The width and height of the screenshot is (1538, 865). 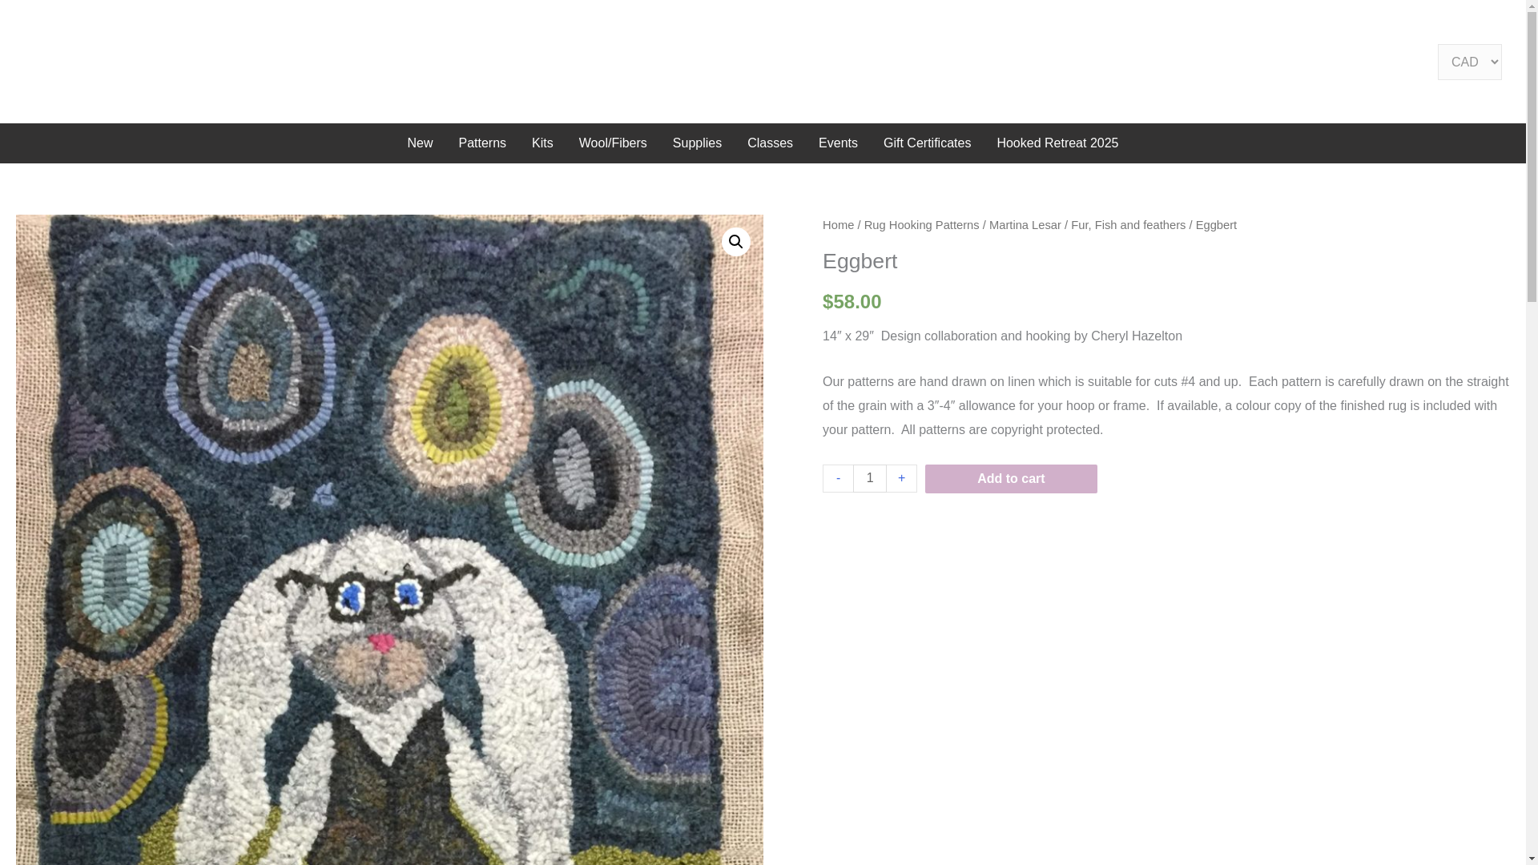 I want to click on Fur, Fish and feathers, so click(x=1128, y=225).